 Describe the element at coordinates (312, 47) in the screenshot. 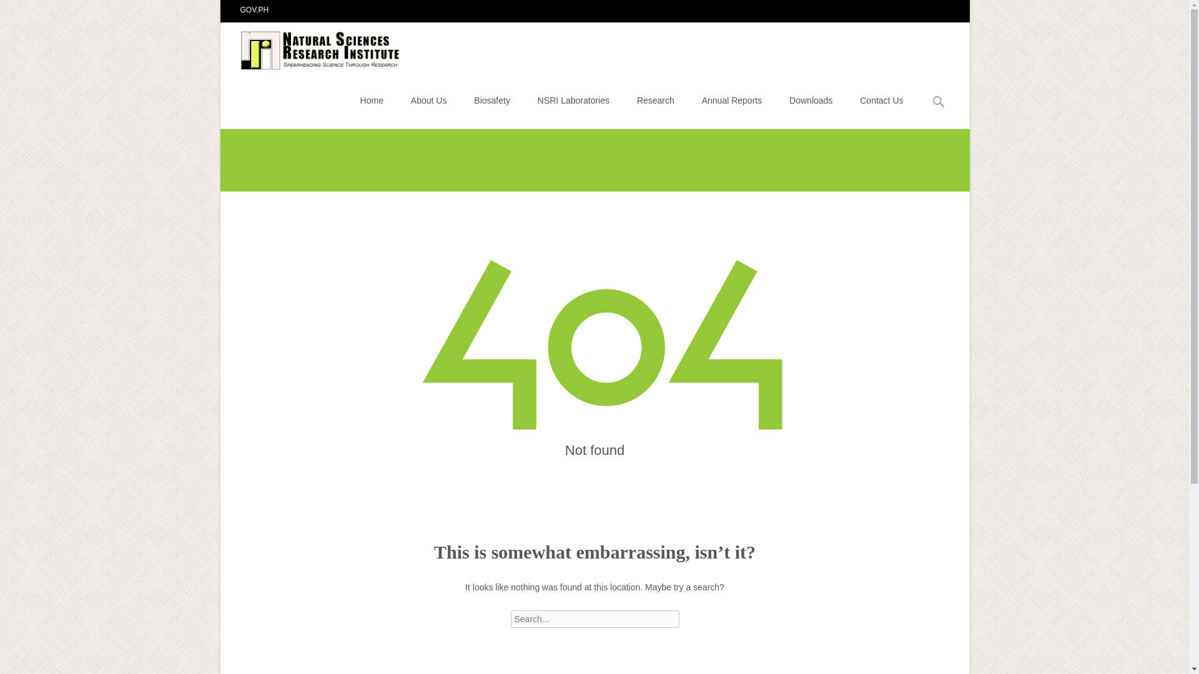

I see `Natural Sciences Research Institute` at that location.